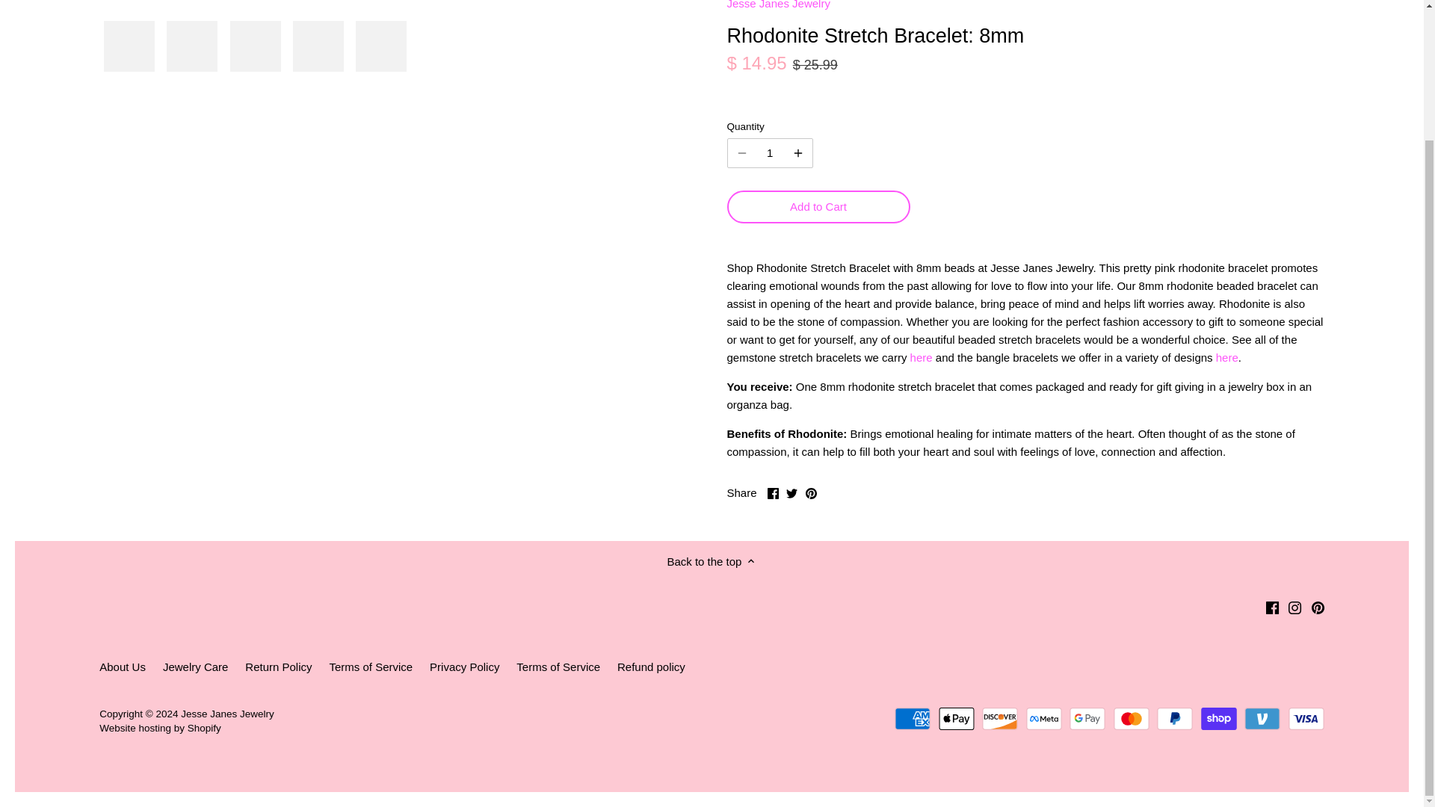 The height and width of the screenshot is (807, 1435). What do you see at coordinates (999, 719) in the screenshot?
I see `Discover` at bounding box center [999, 719].